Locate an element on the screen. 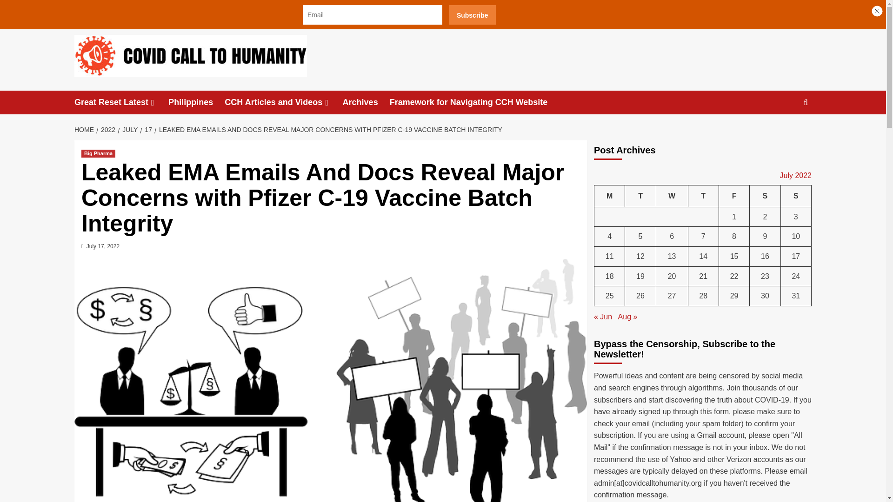 The image size is (893, 502). Subscribe is located at coordinates (472, 14).